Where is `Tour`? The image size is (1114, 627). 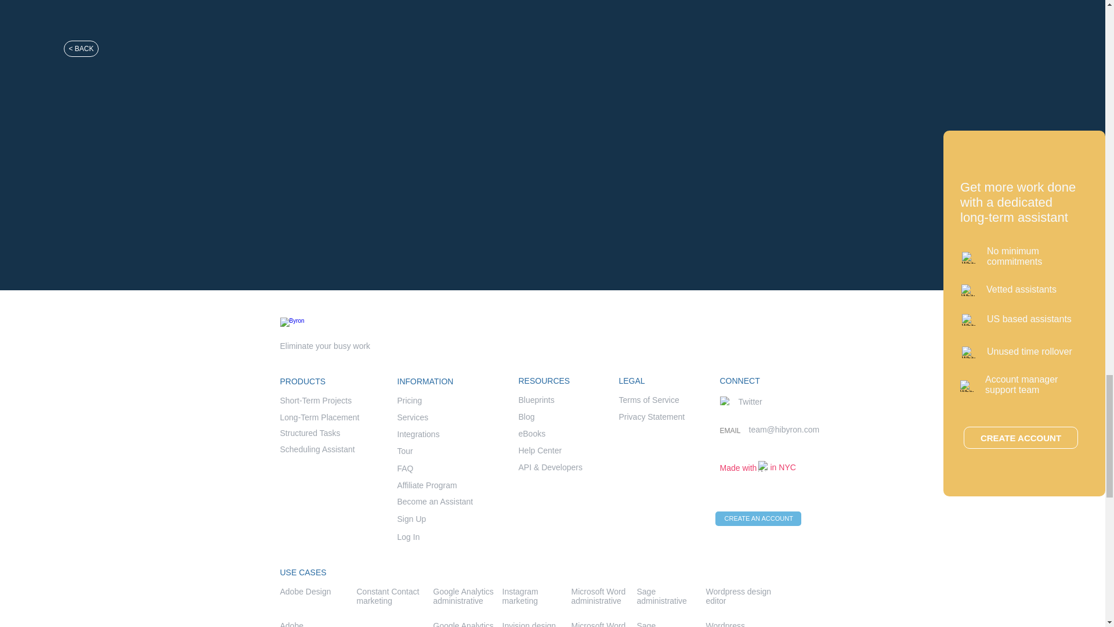
Tour is located at coordinates (404, 451).